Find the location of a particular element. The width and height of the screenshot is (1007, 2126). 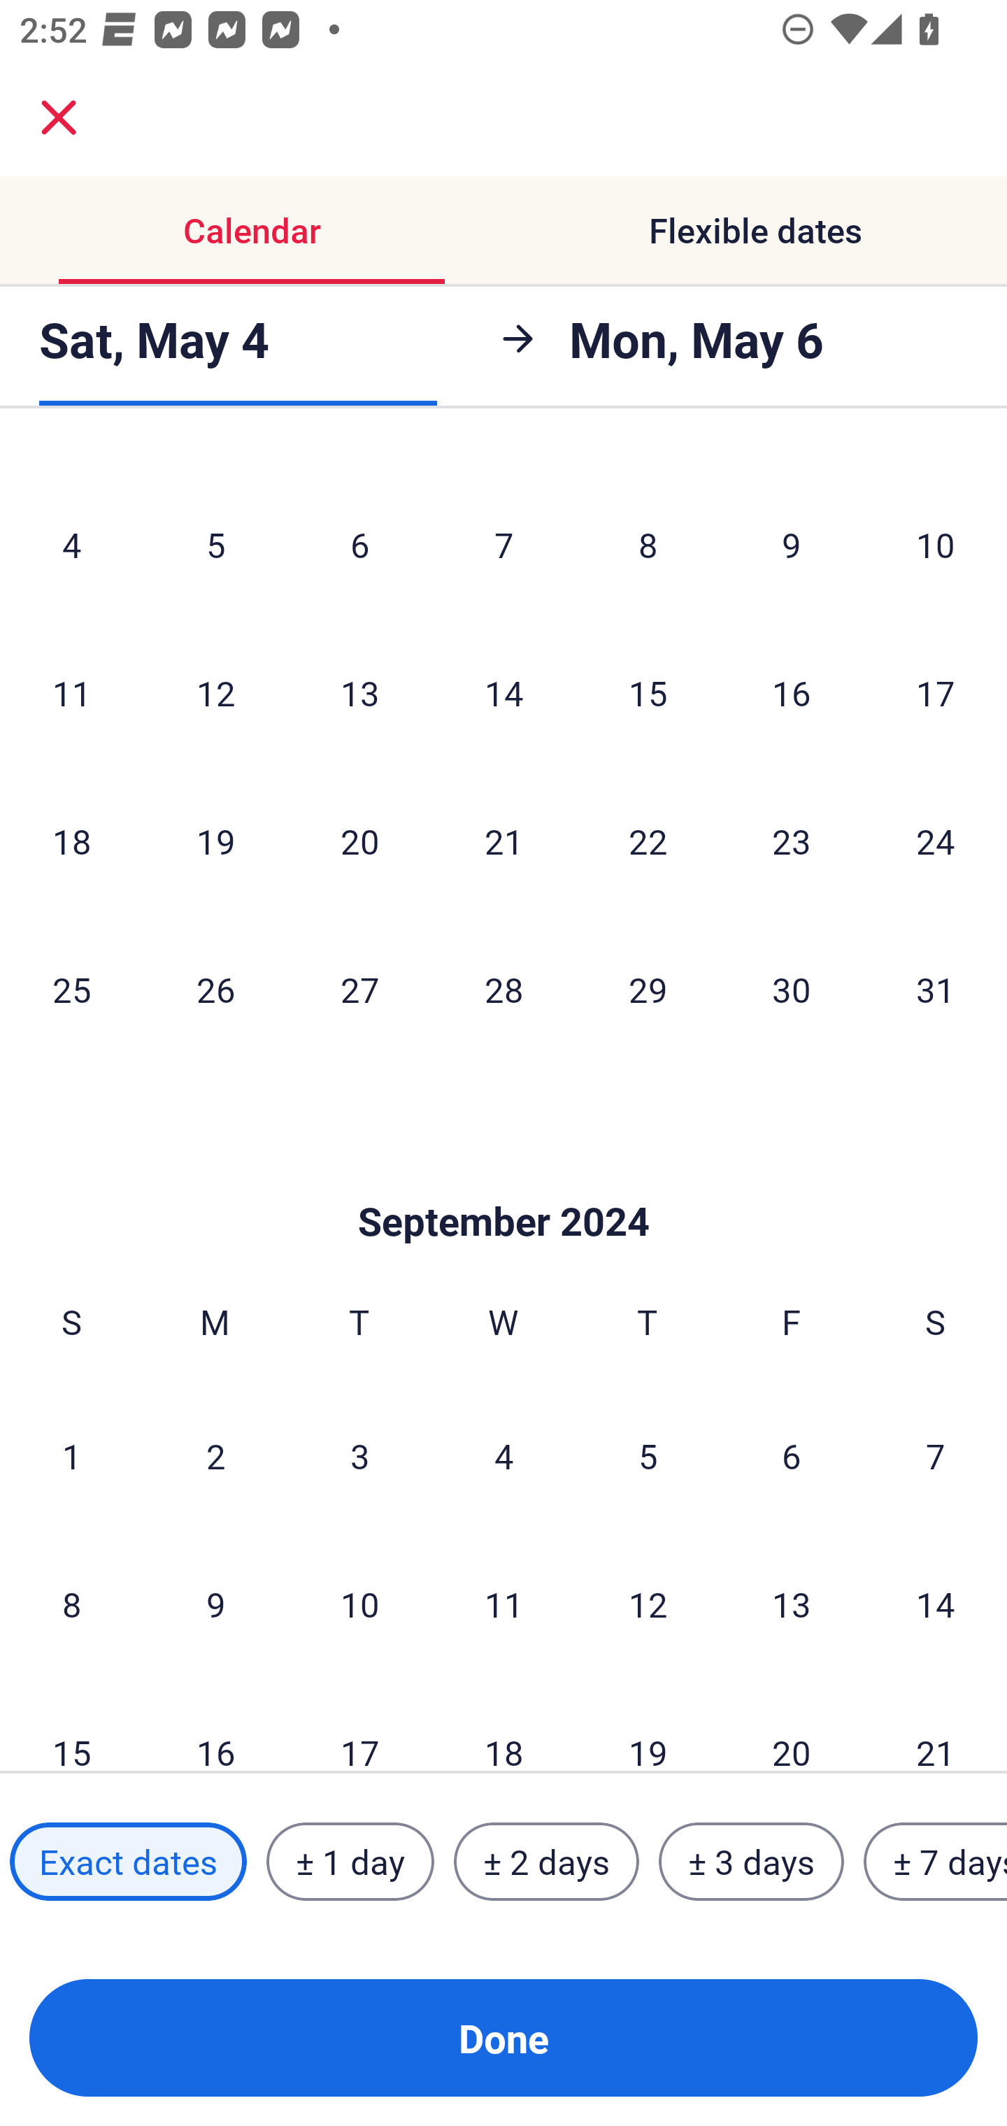

19 Thursday, September 19, 2024 is located at coordinates (648, 1725).